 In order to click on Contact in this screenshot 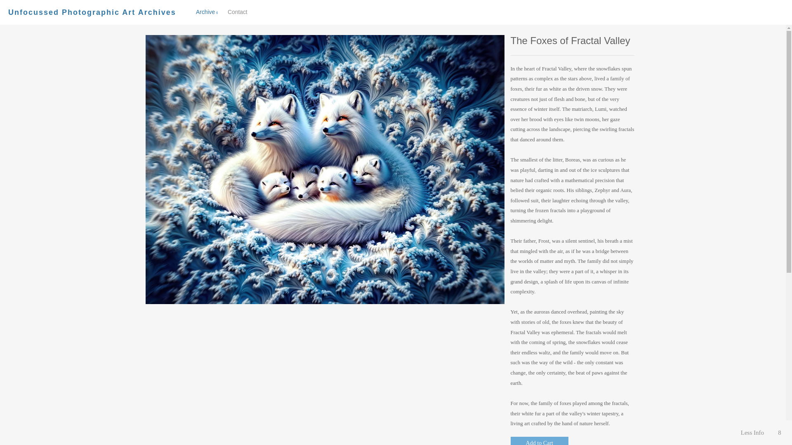, I will do `click(238, 12)`.